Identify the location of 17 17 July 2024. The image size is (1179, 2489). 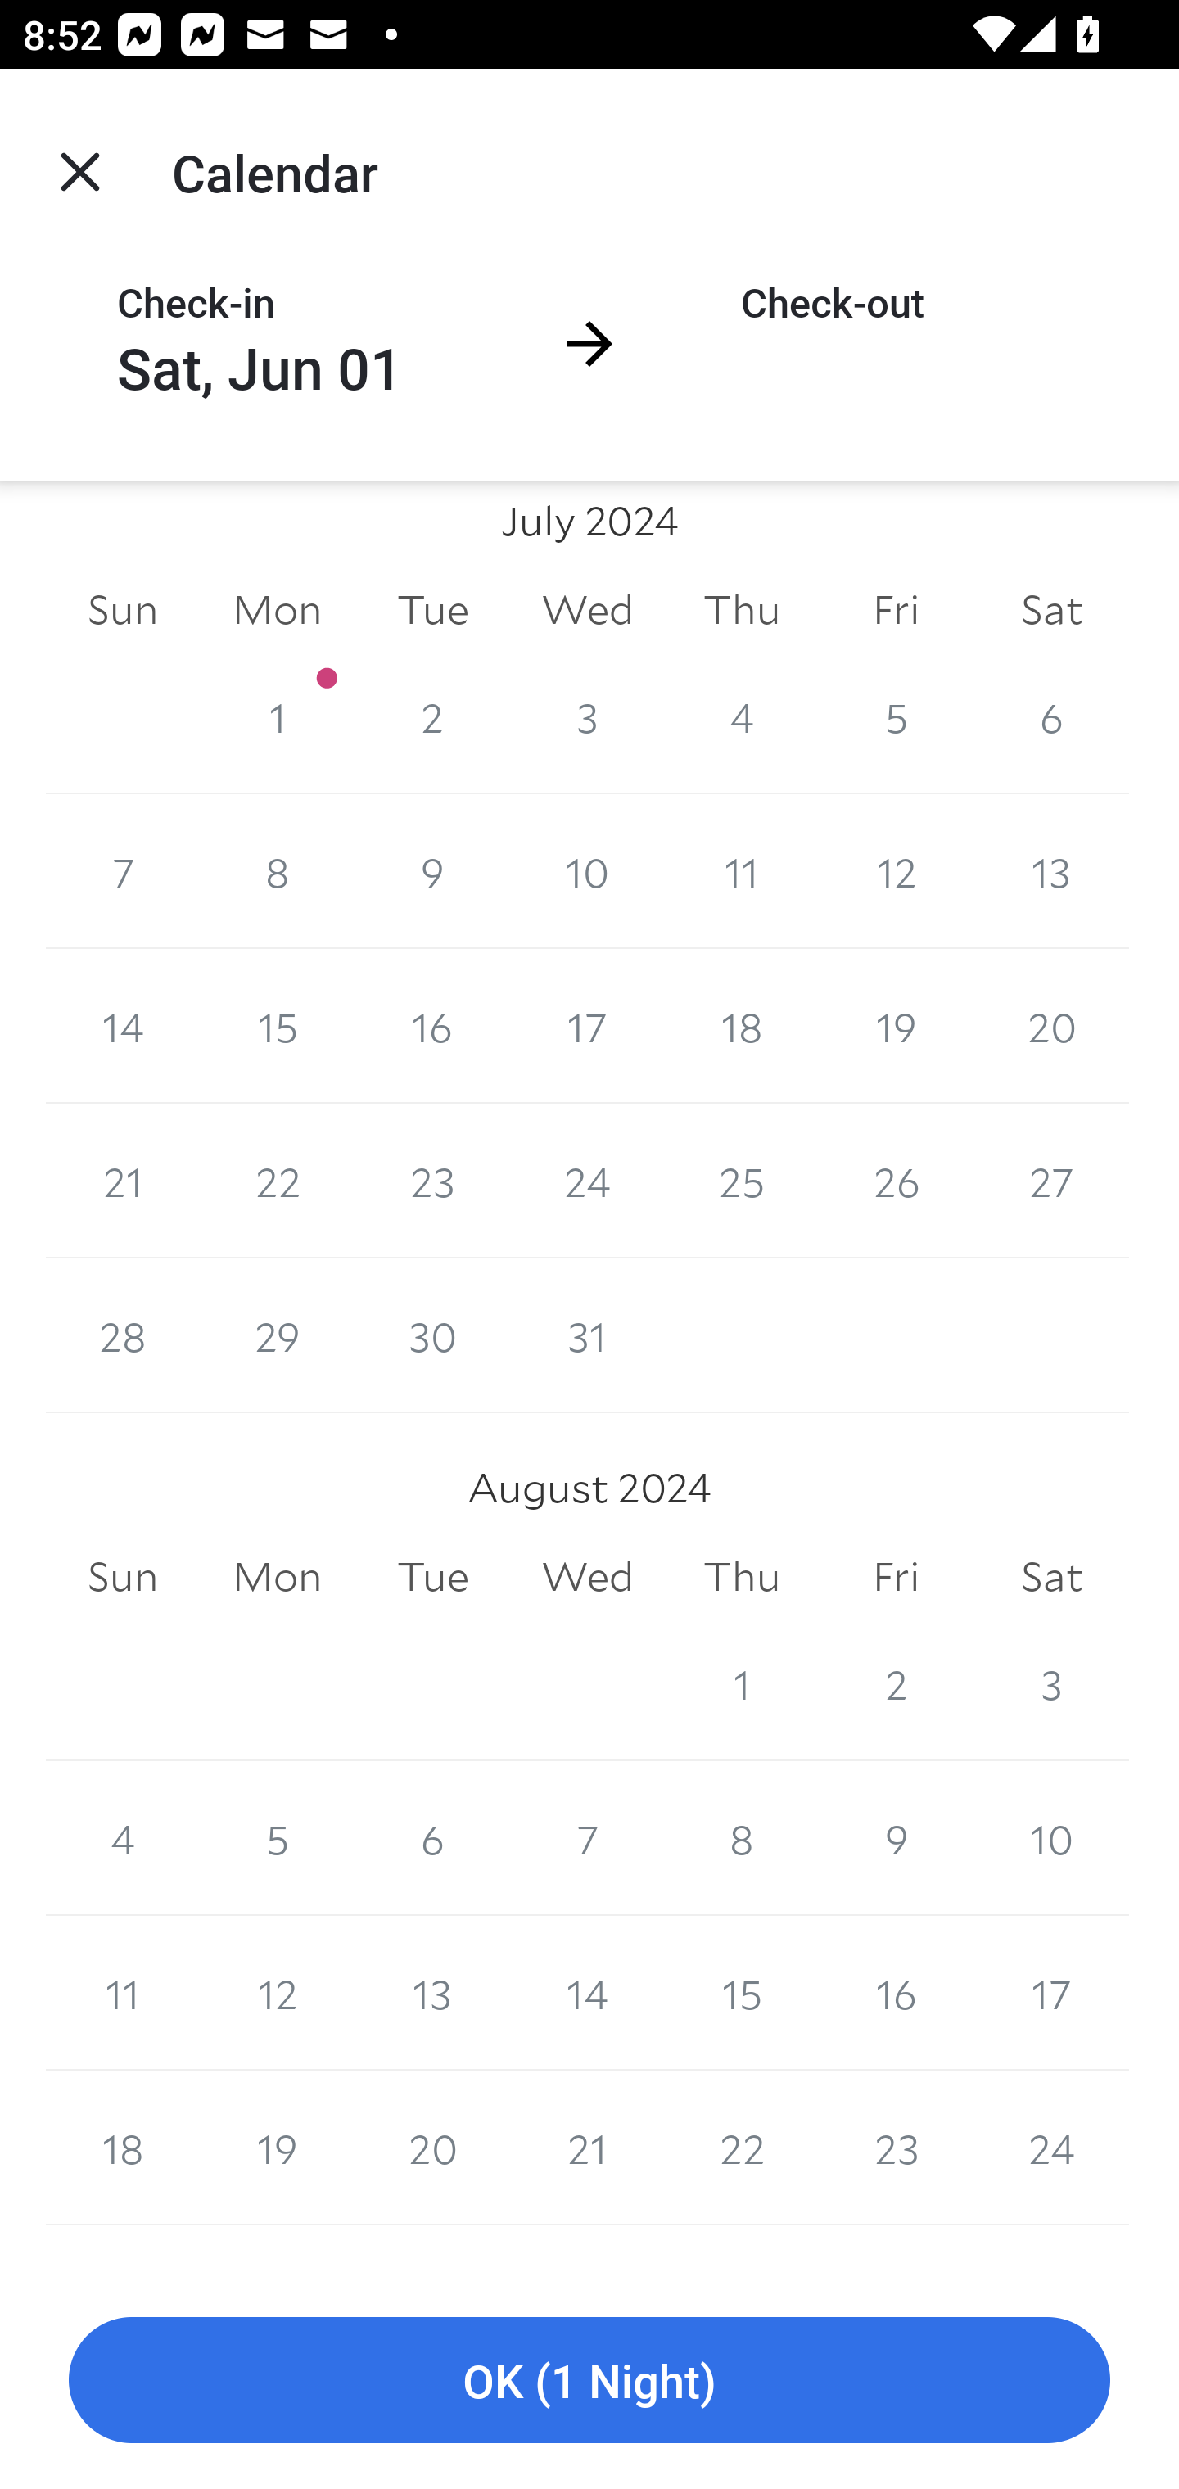
(588, 1025).